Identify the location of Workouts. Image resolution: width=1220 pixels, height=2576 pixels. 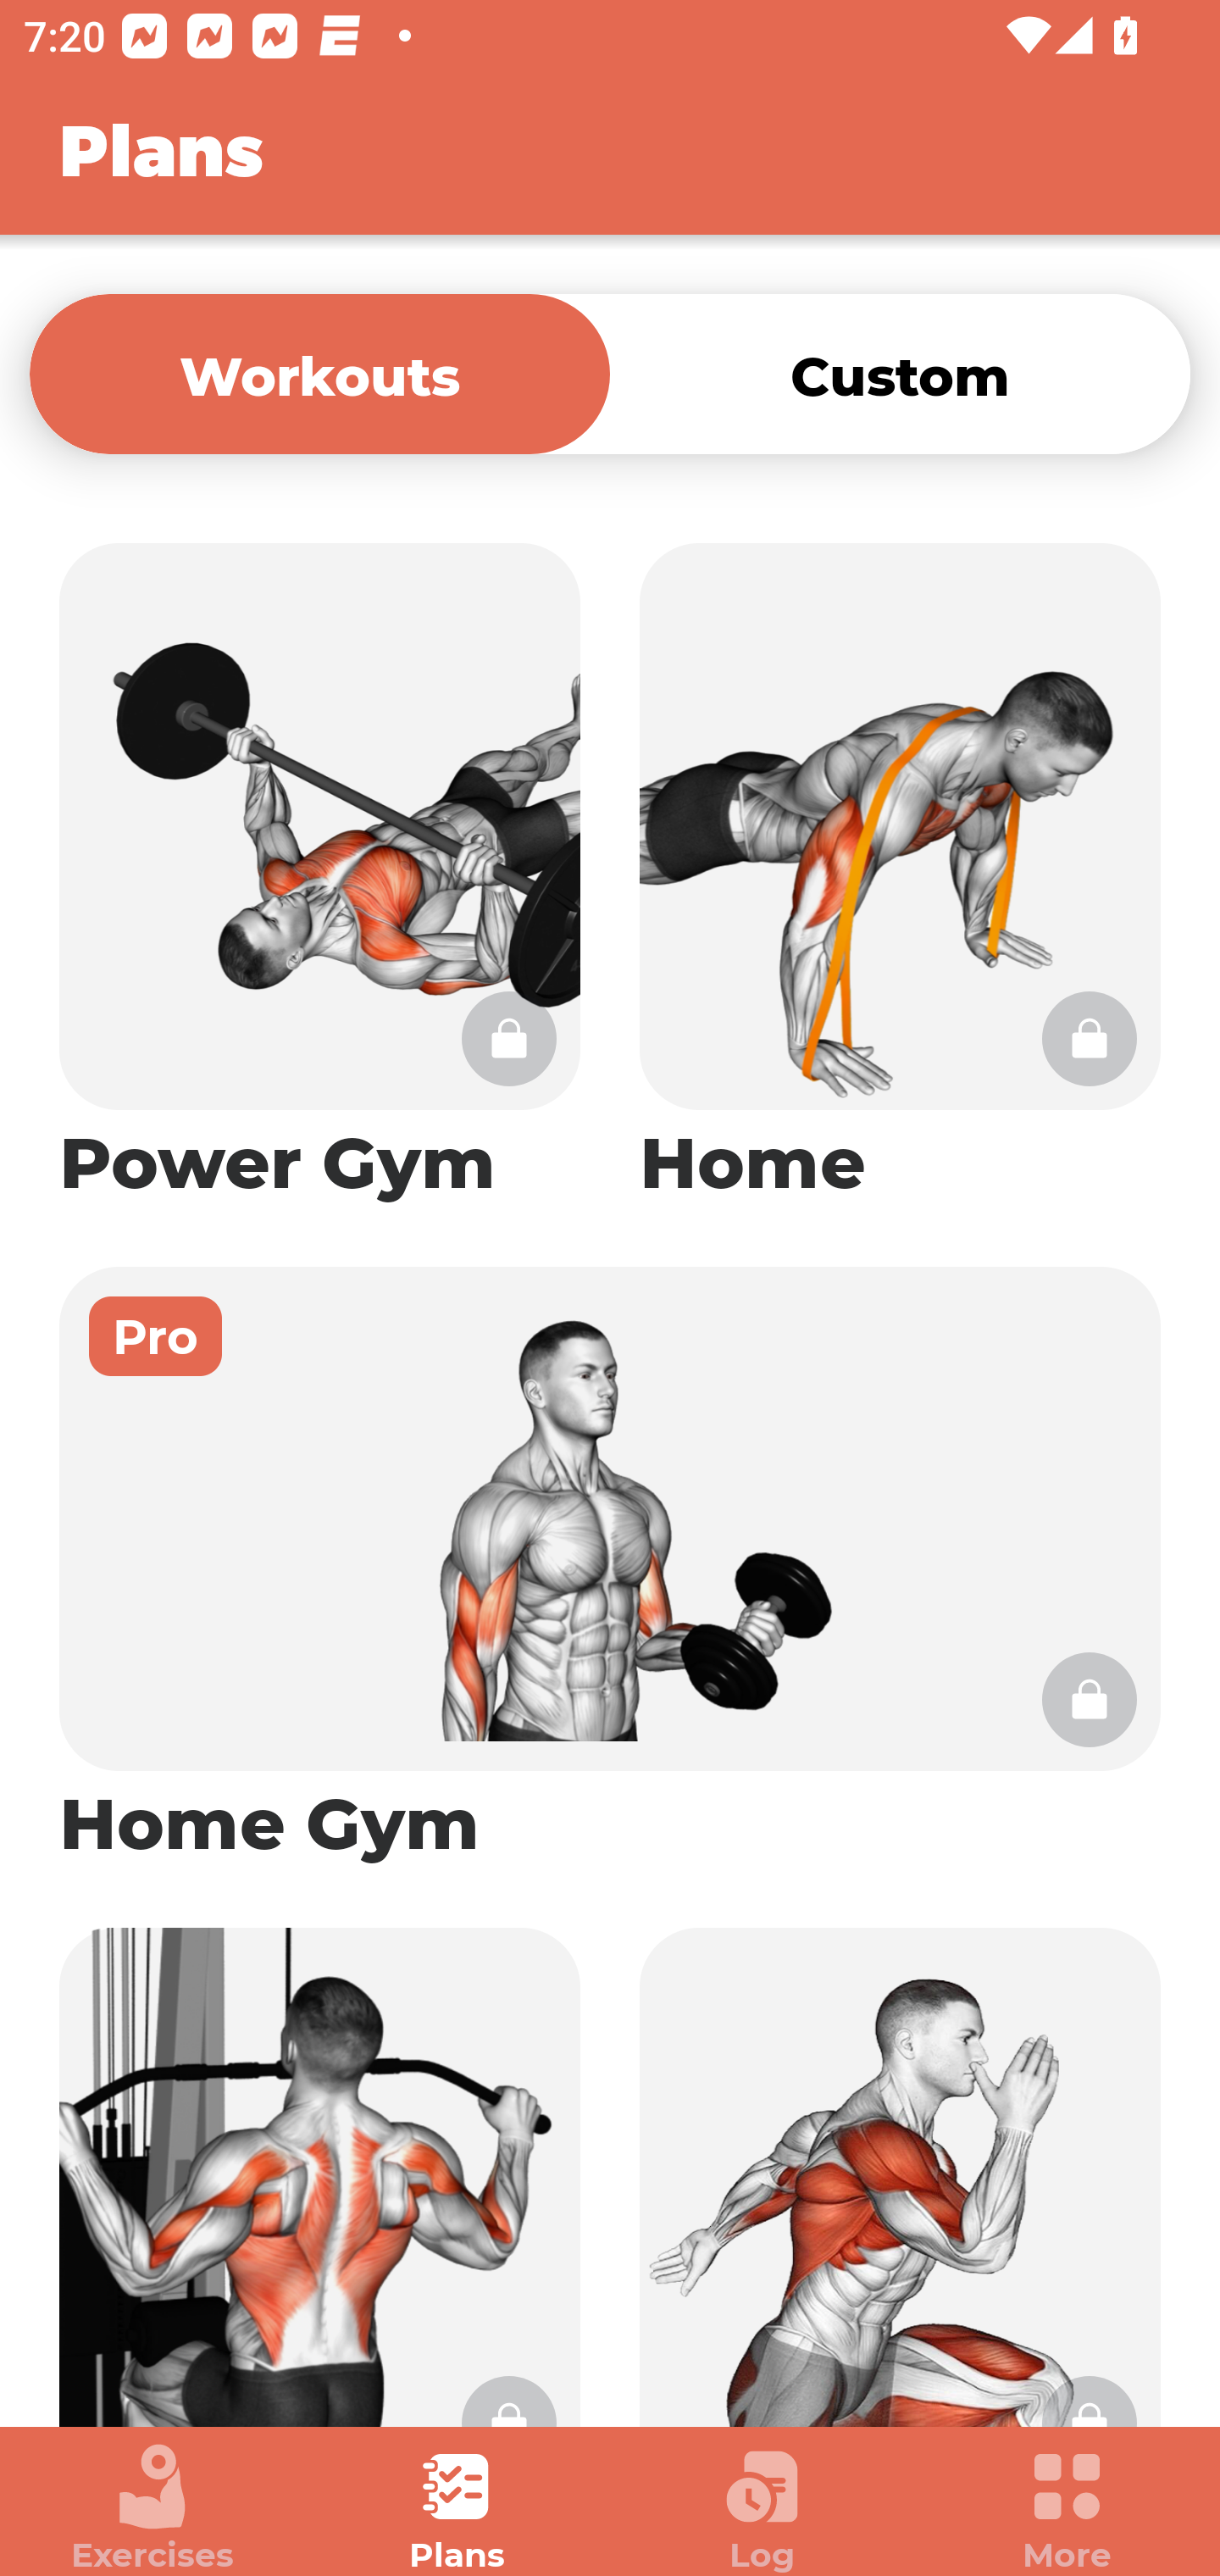
(319, 373).